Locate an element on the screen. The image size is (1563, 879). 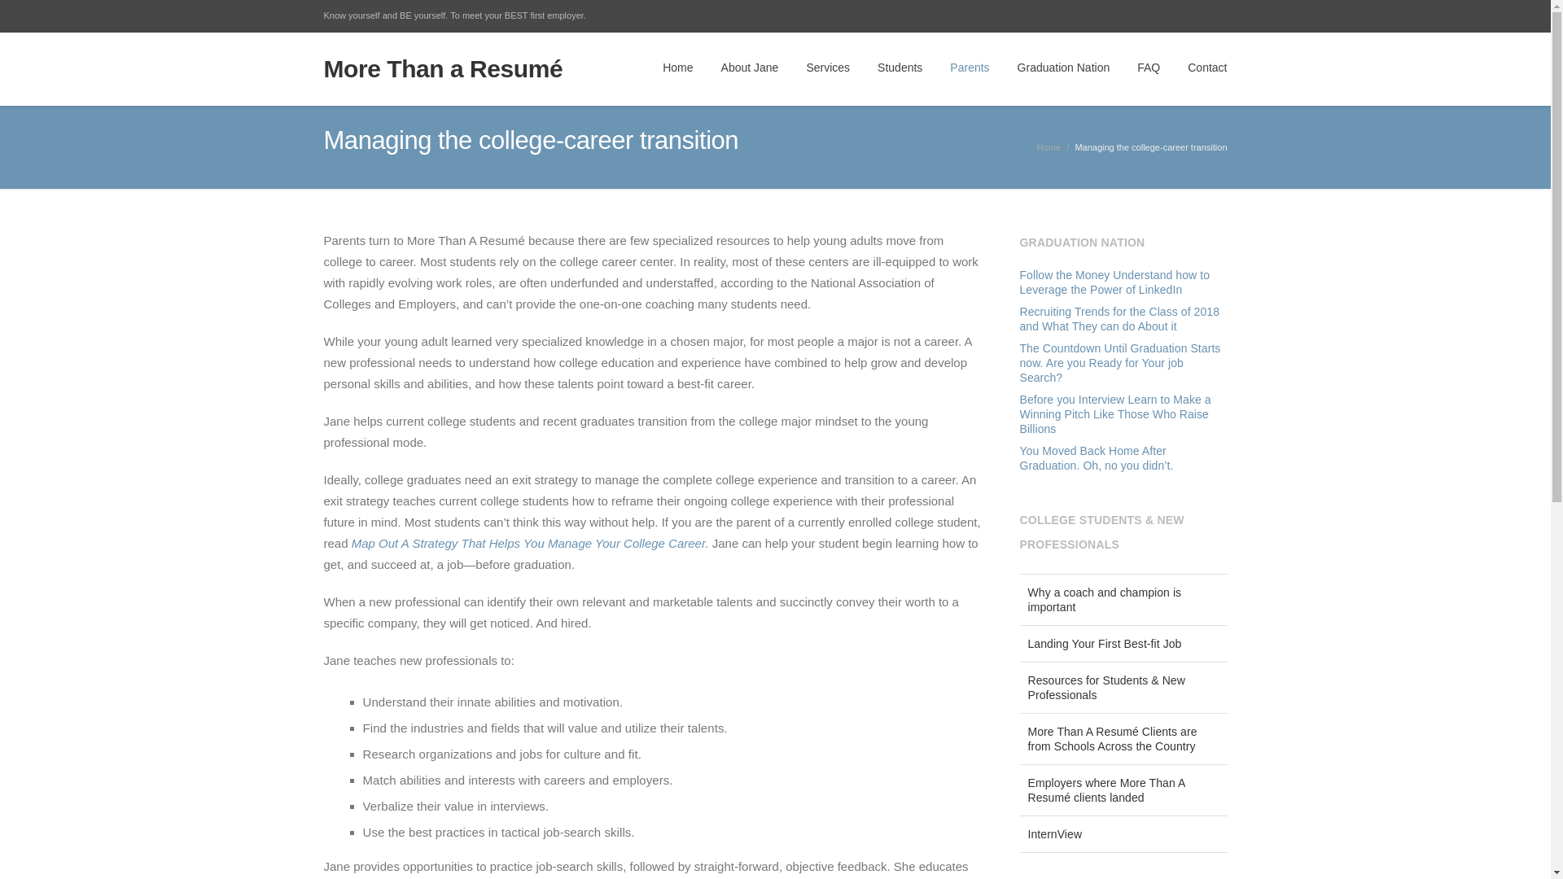
Home is located at coordinates (1049, 146).